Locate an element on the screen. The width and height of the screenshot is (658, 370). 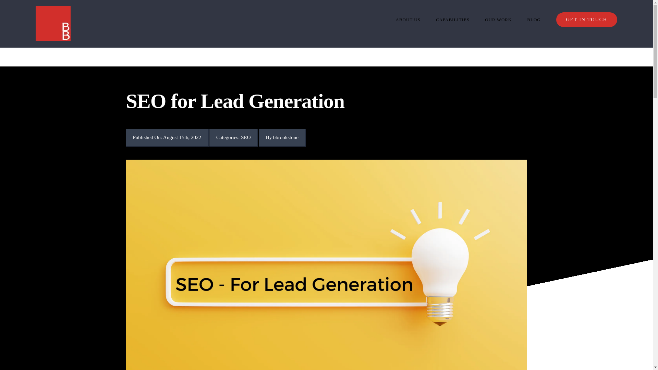
SEO is located at coordinates (245, 137).